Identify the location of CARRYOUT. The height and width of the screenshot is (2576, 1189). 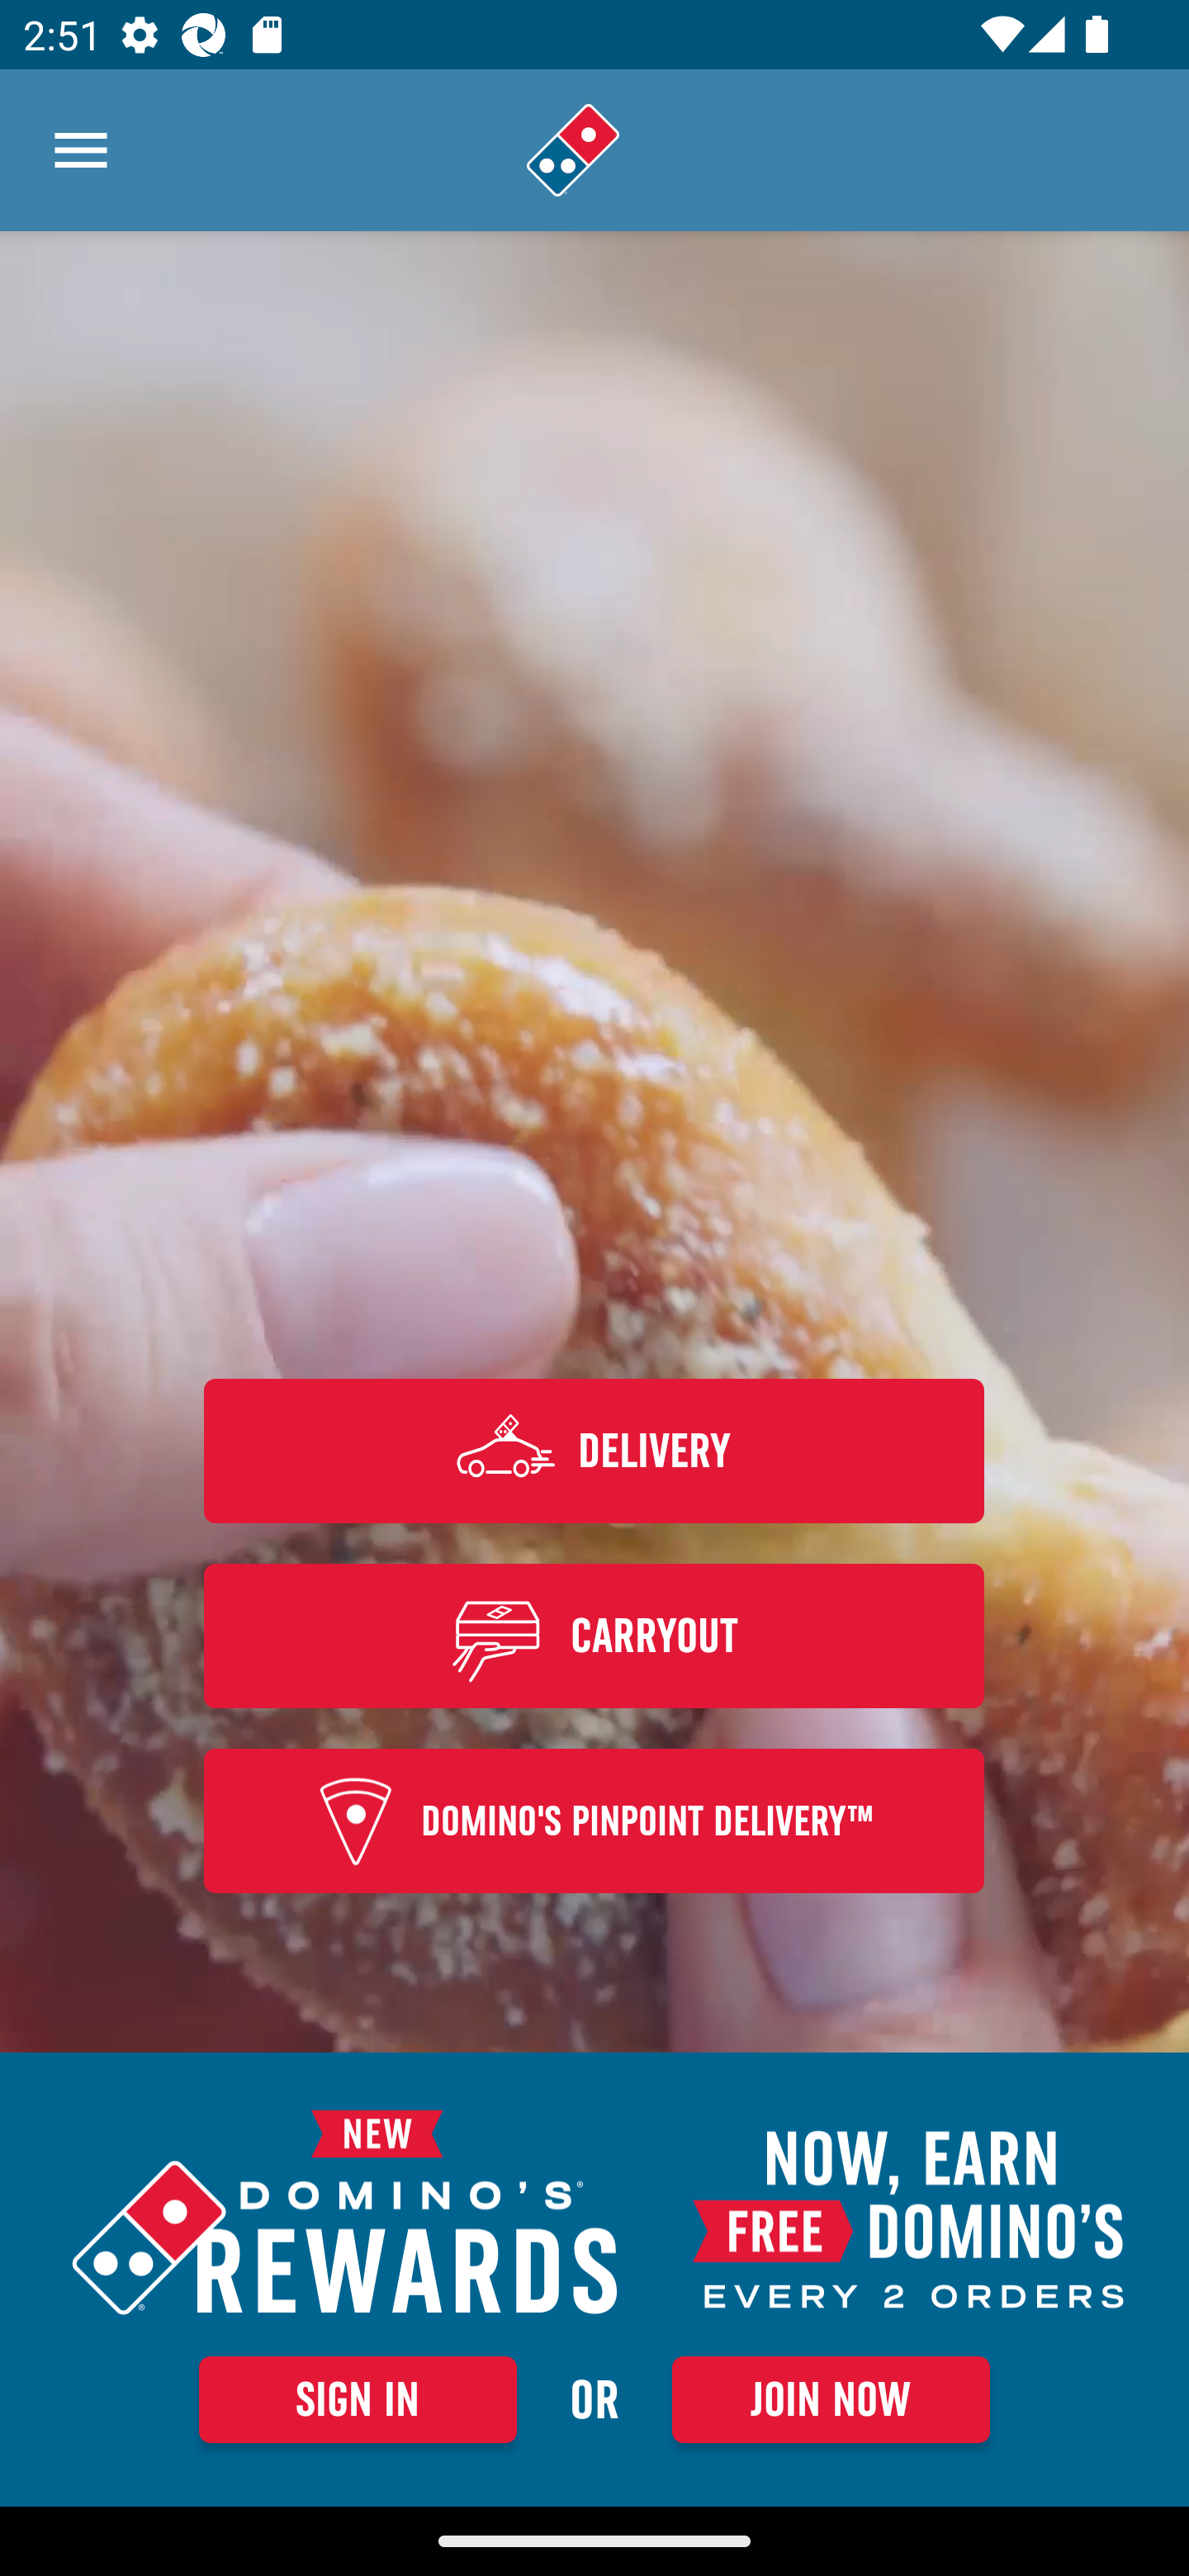
(594, 1635).